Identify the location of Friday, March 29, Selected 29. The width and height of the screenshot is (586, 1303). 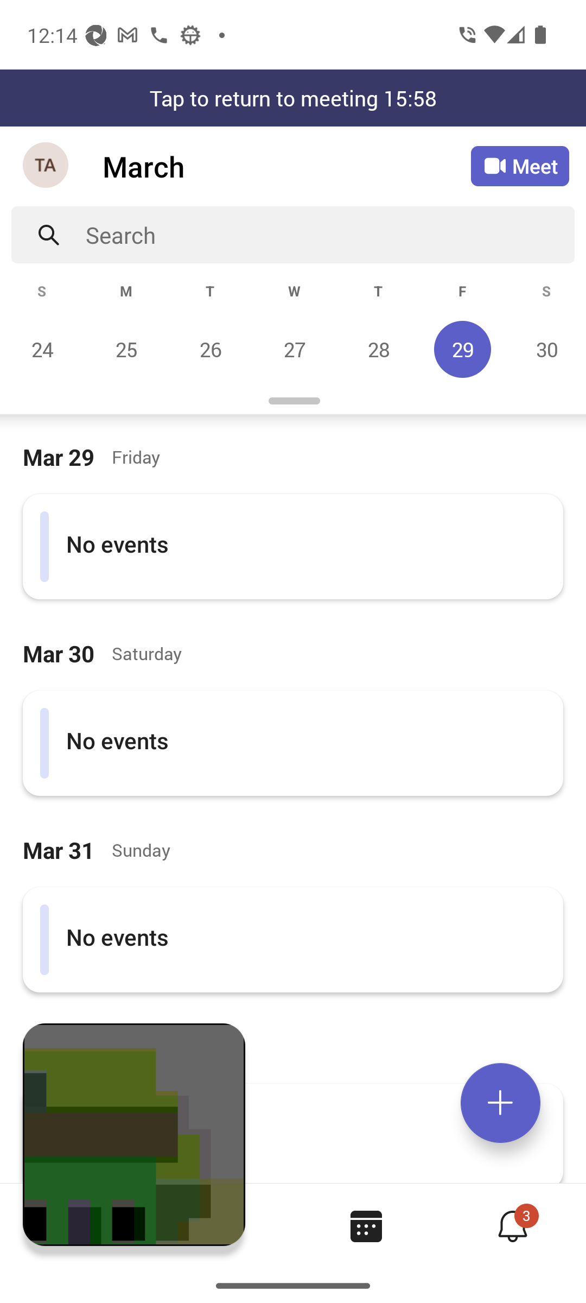
(462, 349).